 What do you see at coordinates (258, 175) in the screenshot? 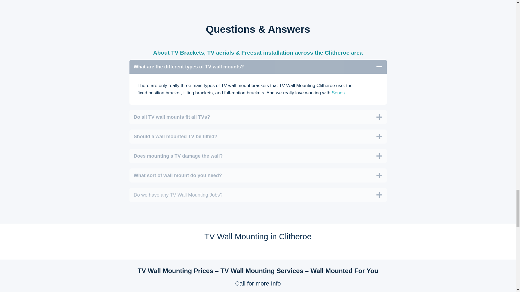
I see `What sort of wall mount do you need?` at bounding box center [258, 175].